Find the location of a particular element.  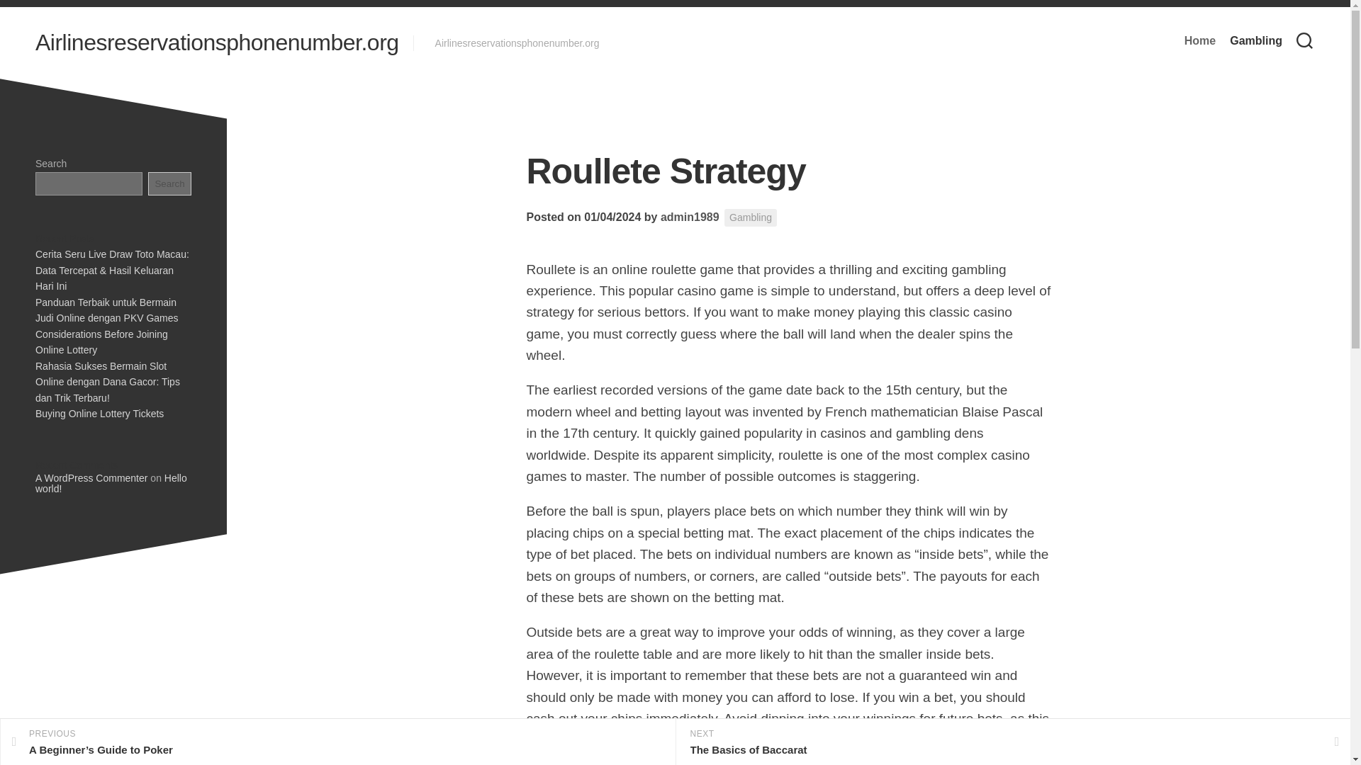

Hello world! is located at coordinates (111, 483).